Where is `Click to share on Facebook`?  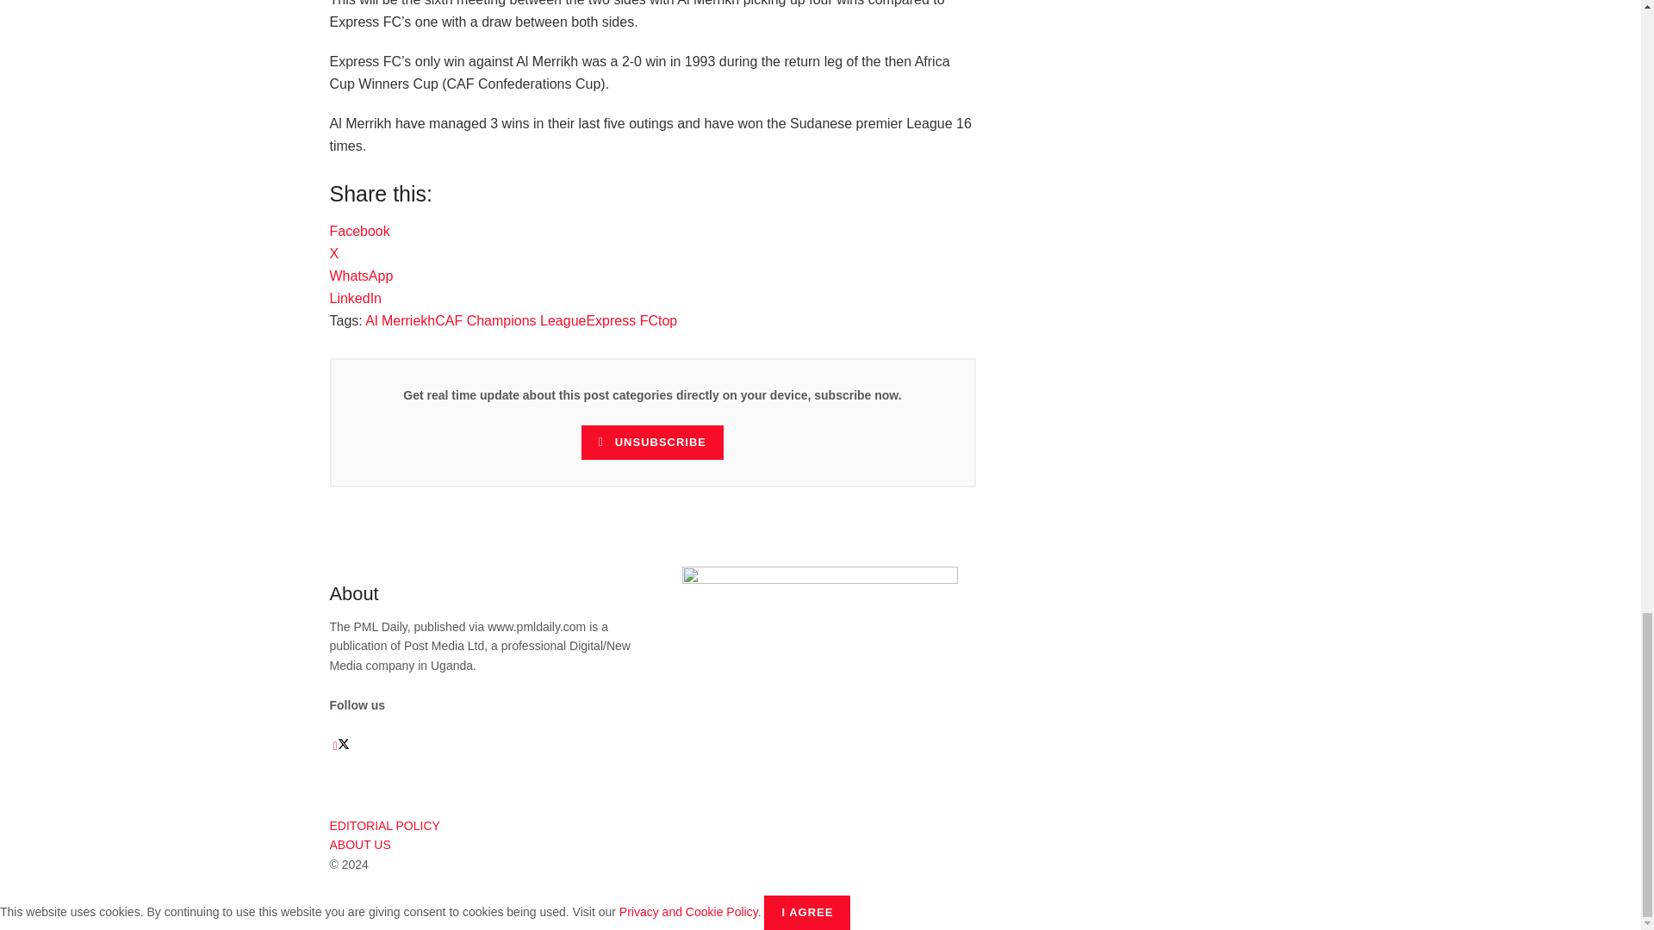 Click to share on Facebook is located at coordinates (358, 231).